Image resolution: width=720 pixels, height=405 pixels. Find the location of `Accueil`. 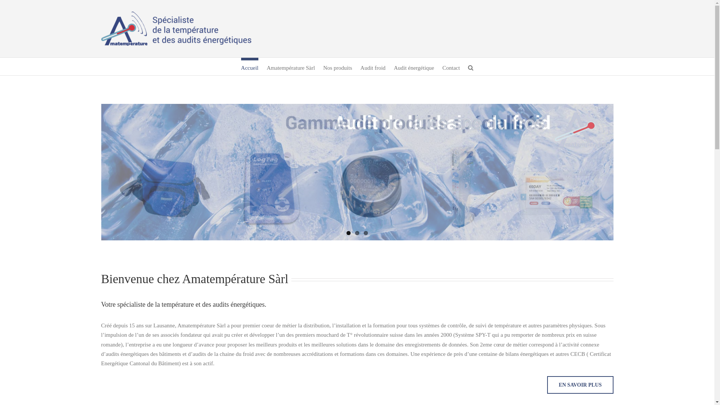

Accueil is located at coordinates (250, 67).